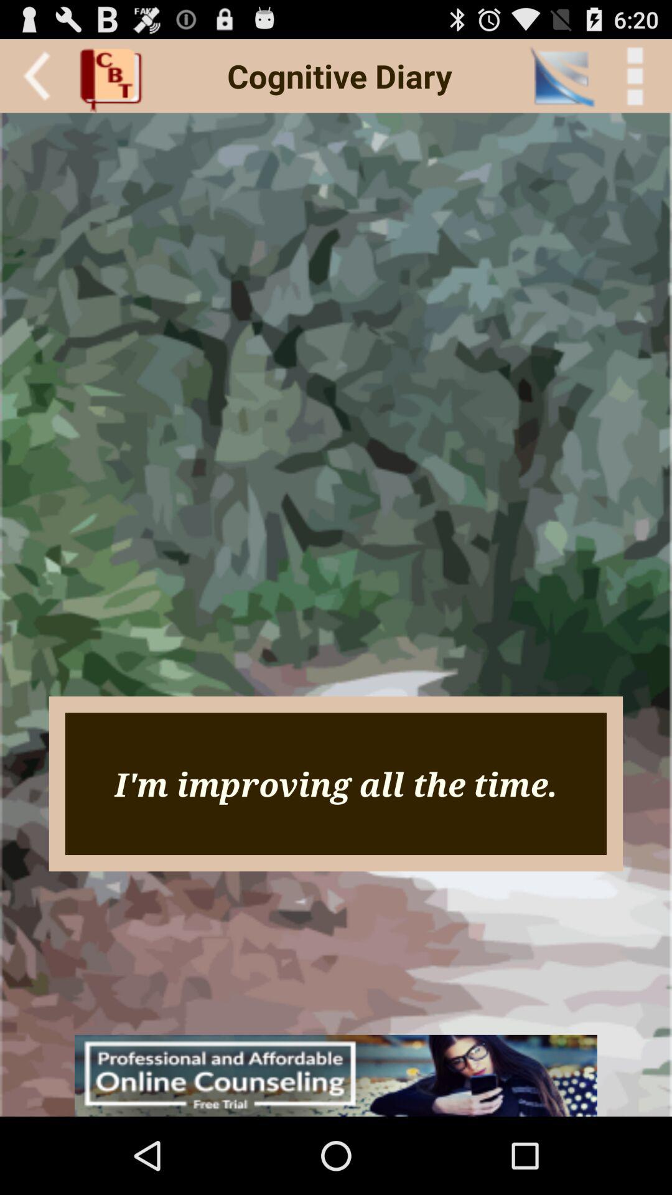  I want to click on select the icon next to cognitive diary, so click(114, 76).